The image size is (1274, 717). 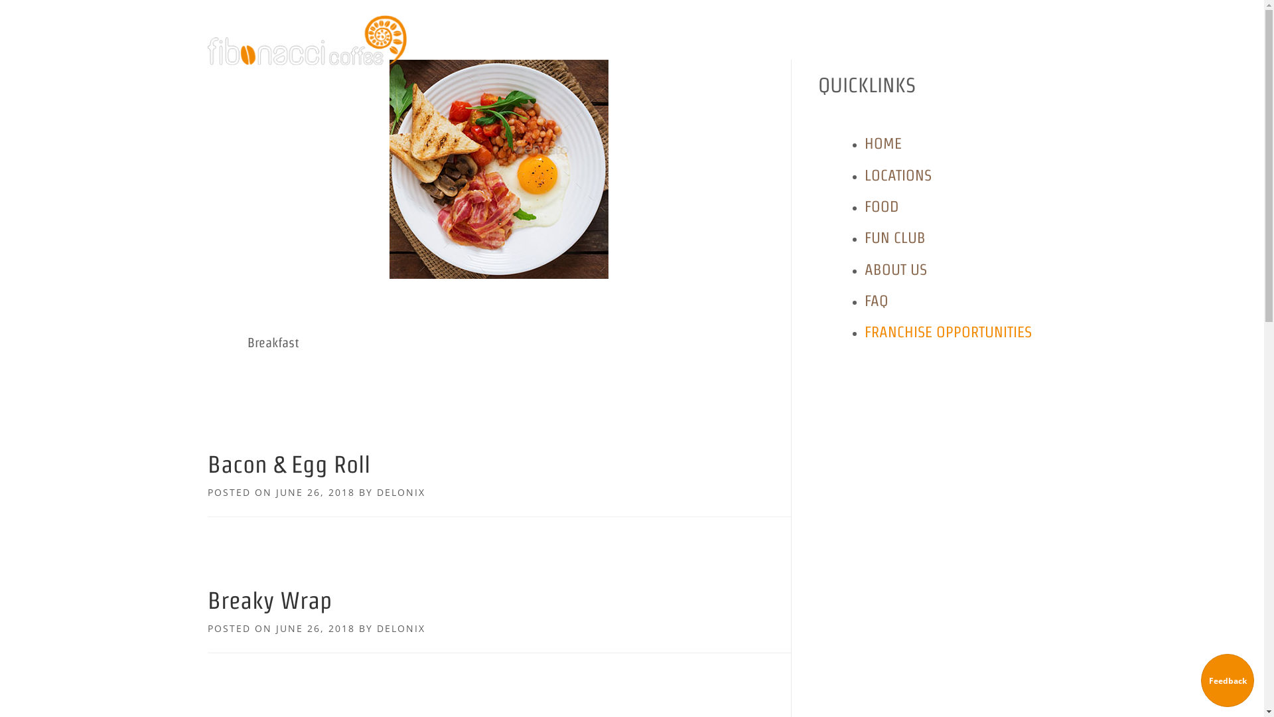 I want to click on FOOD, so click(x=881, y=206).